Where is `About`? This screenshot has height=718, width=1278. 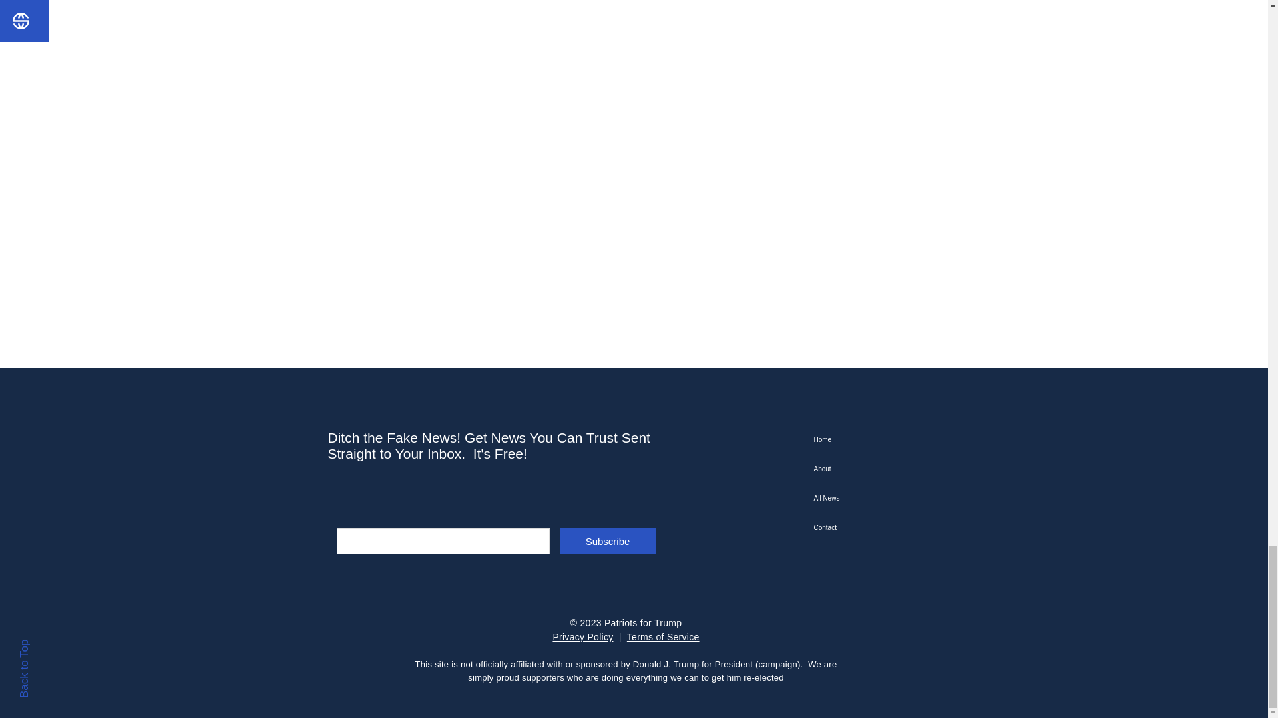
About is located at coordinates (879, 469).